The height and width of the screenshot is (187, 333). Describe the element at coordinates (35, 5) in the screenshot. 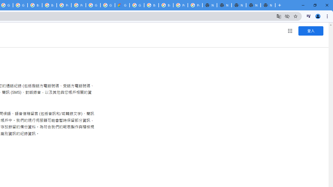

I see `Browse Chrome as a guest - Computer - Google Chrome Help` at that location.